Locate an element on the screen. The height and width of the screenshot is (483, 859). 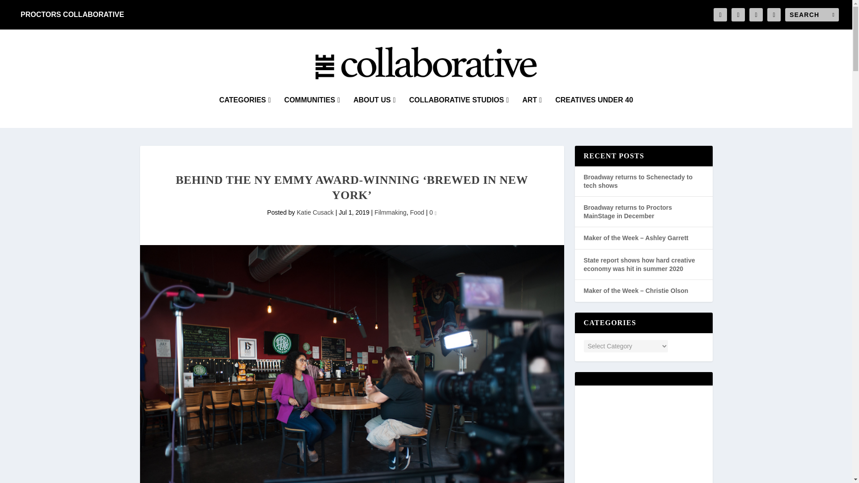
COMMUNITIES is located at coordinates (312, 112).